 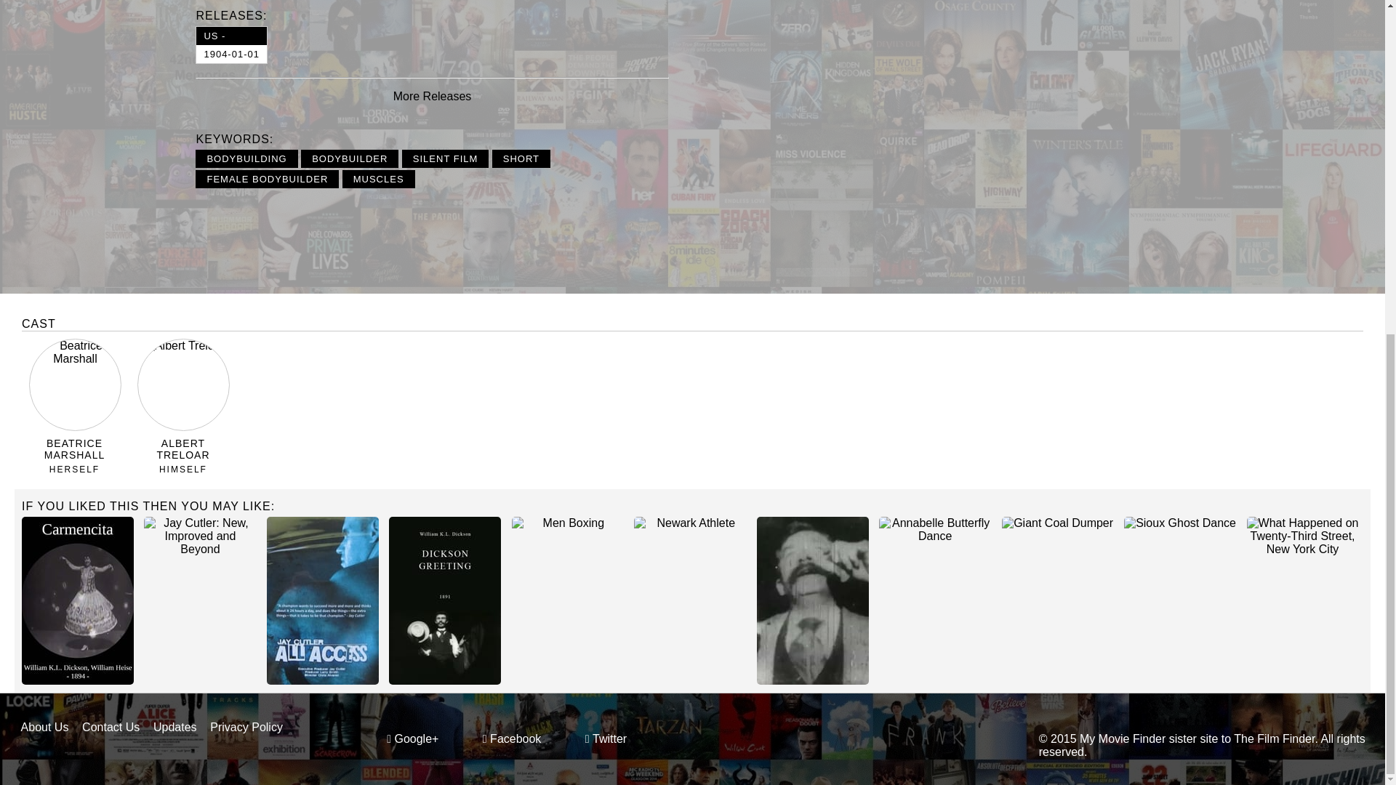 What do you see at coordinates (445, 158) in the screenshot?
I see `MUSCLES` at bounding box center [445, 158].